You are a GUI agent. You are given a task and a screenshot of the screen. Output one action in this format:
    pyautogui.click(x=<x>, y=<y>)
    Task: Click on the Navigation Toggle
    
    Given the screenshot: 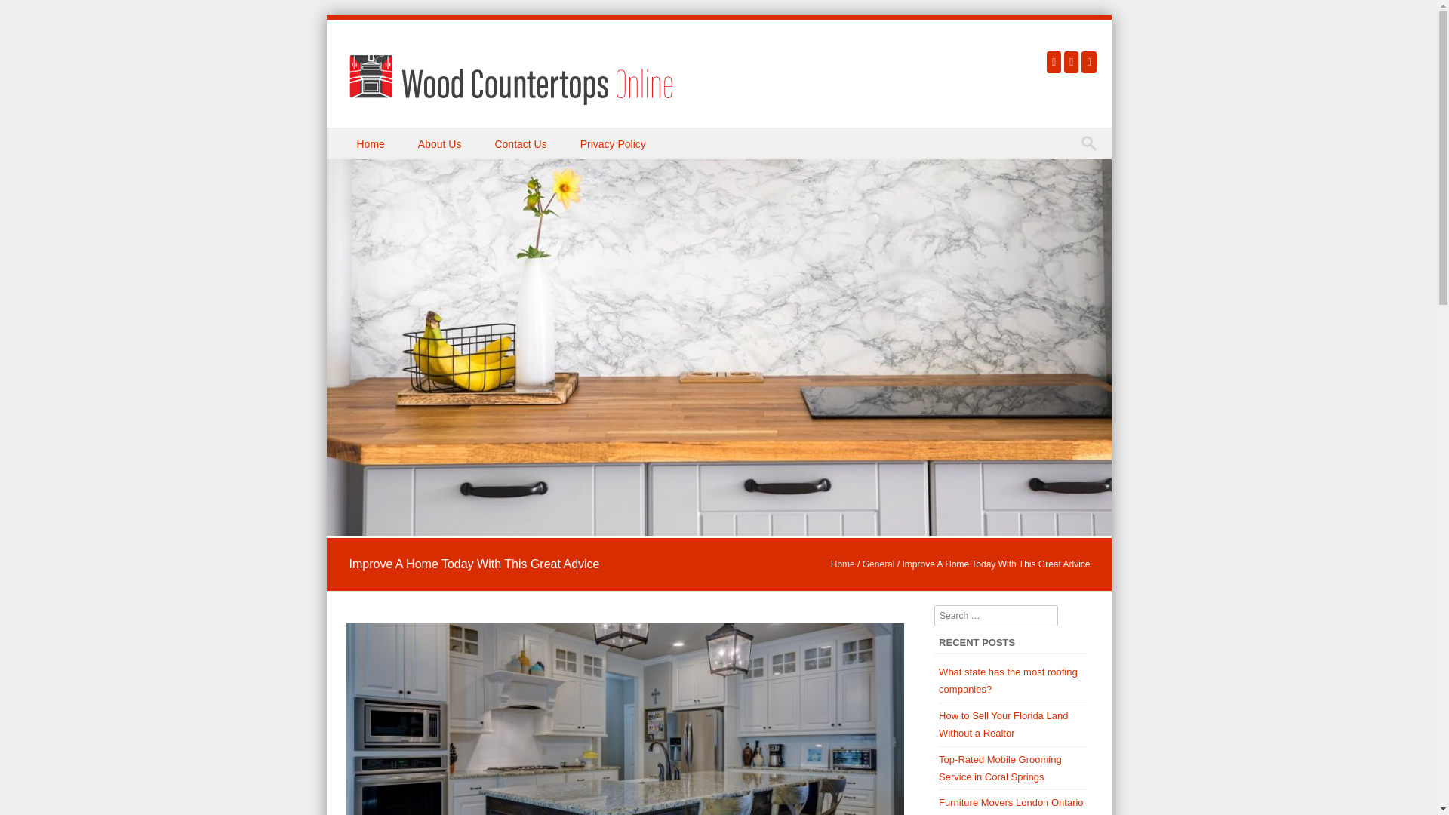 What is the action you would take?
    pyautogui.click(x=352, y=160)
    